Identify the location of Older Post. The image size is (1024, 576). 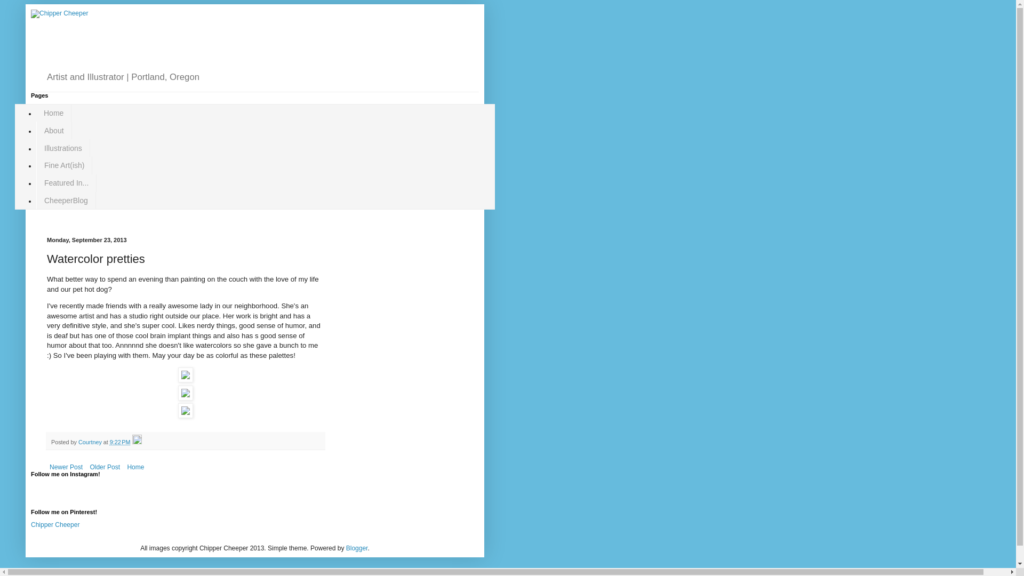
(105, 467).